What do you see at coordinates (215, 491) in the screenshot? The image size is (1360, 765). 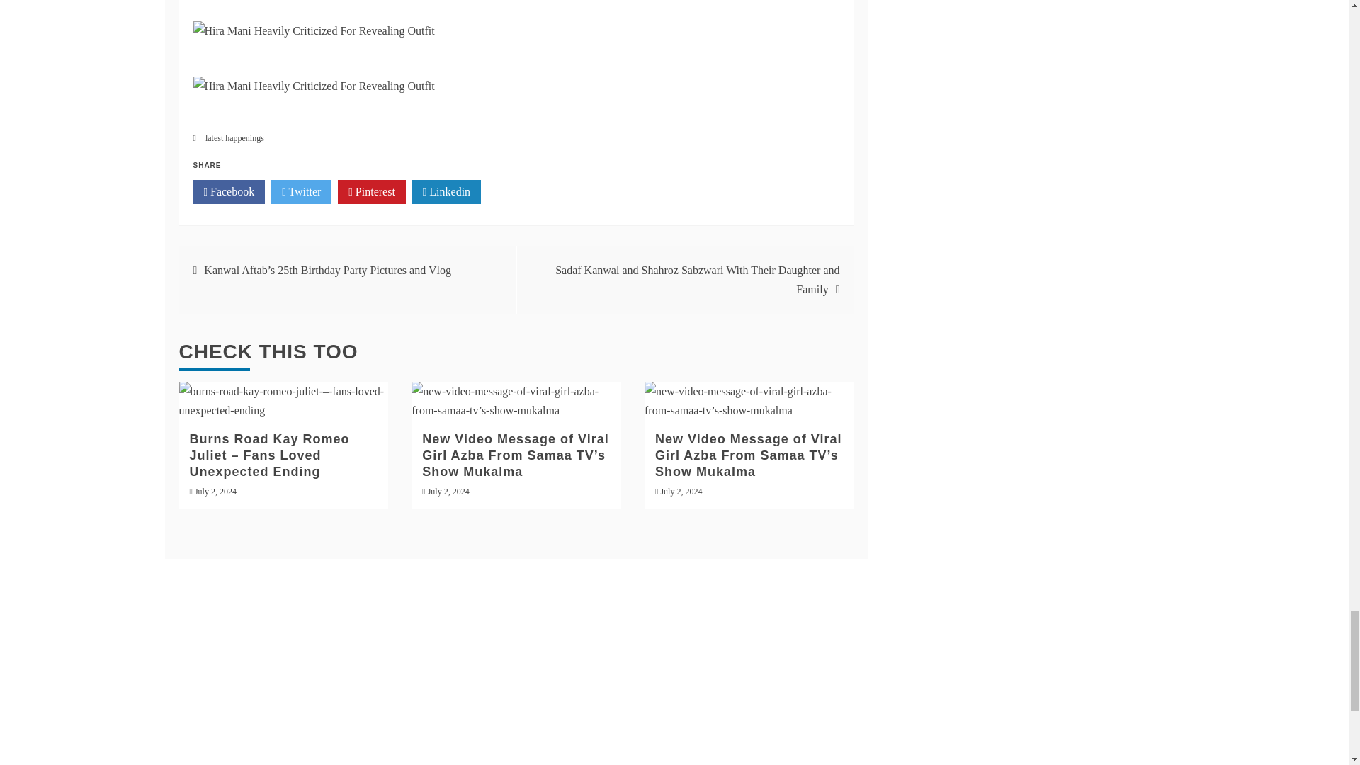 I see `July 2, 2024` at bounding box center [215, 491].